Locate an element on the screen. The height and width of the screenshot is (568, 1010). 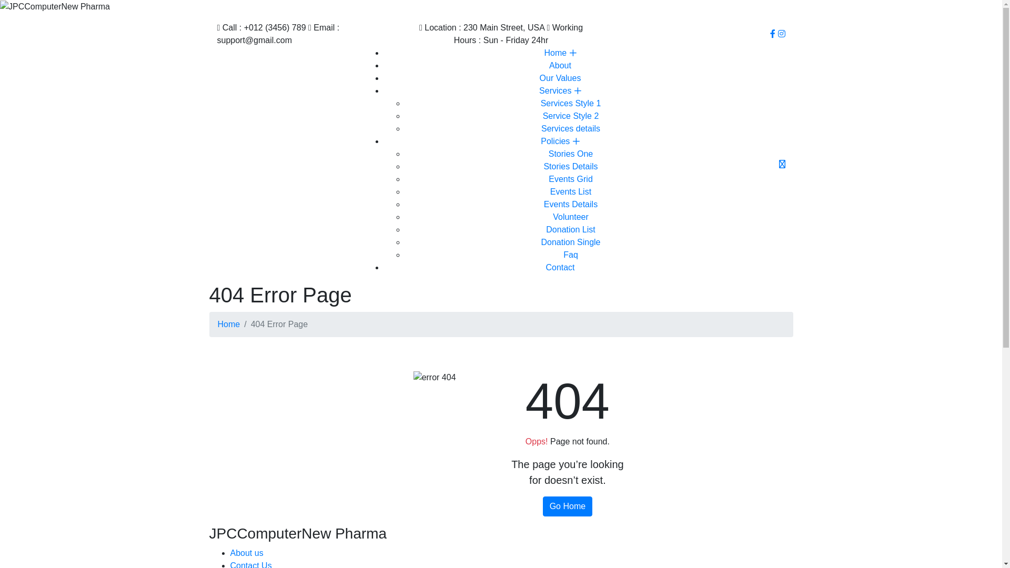
Home is located at coordinates (229, 324).